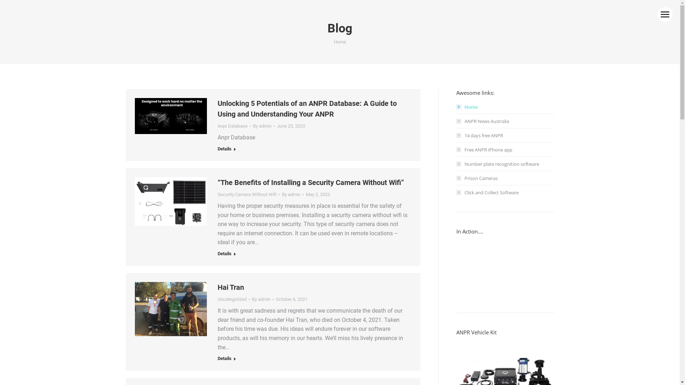 Image resolution: width=685 pixels, height=385 pixels. I want to click on anpr cameras for vehicles, so click(171, 116).